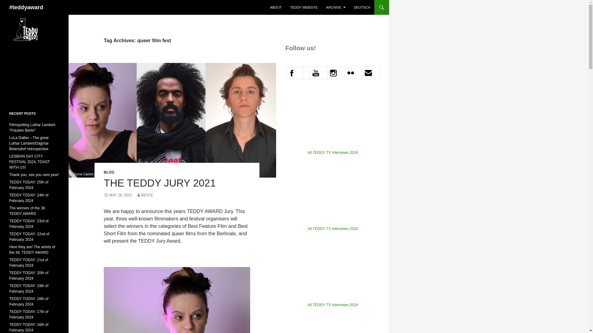 This screenshot has width=593, height=333. What do you see at coordinates (145, 195) in the screenshot?
I see `BEATE` at bounding box center [145, 195].